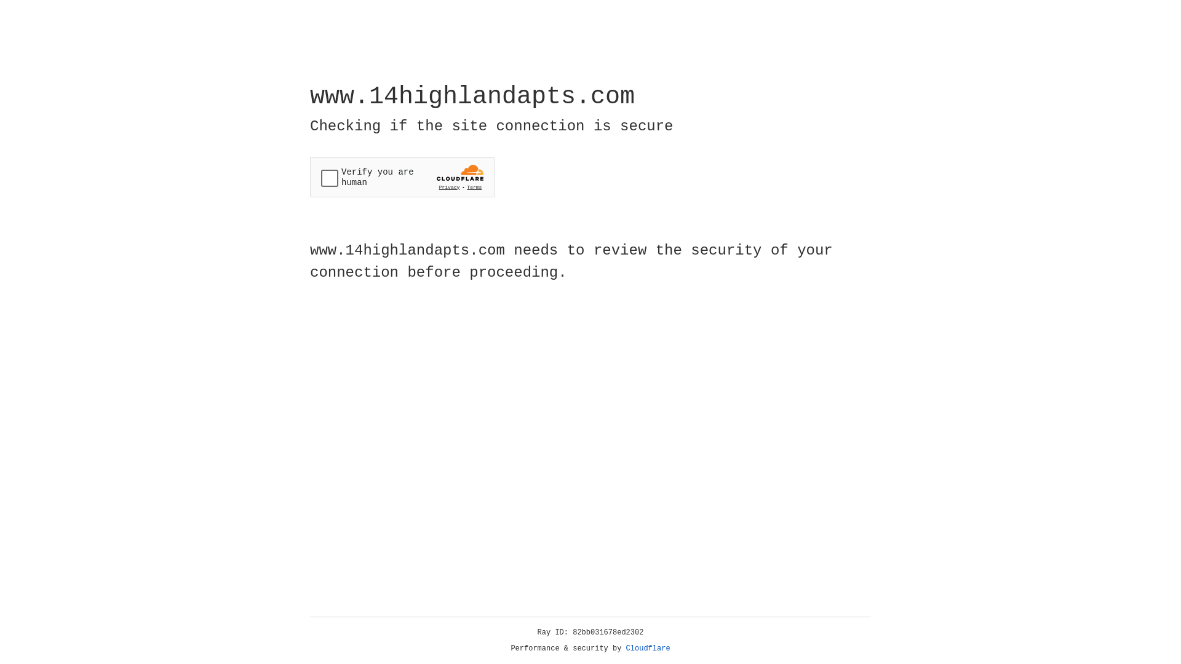 The image size is (1181, 664). I want to click on Cloudflare, so click(648, 649).